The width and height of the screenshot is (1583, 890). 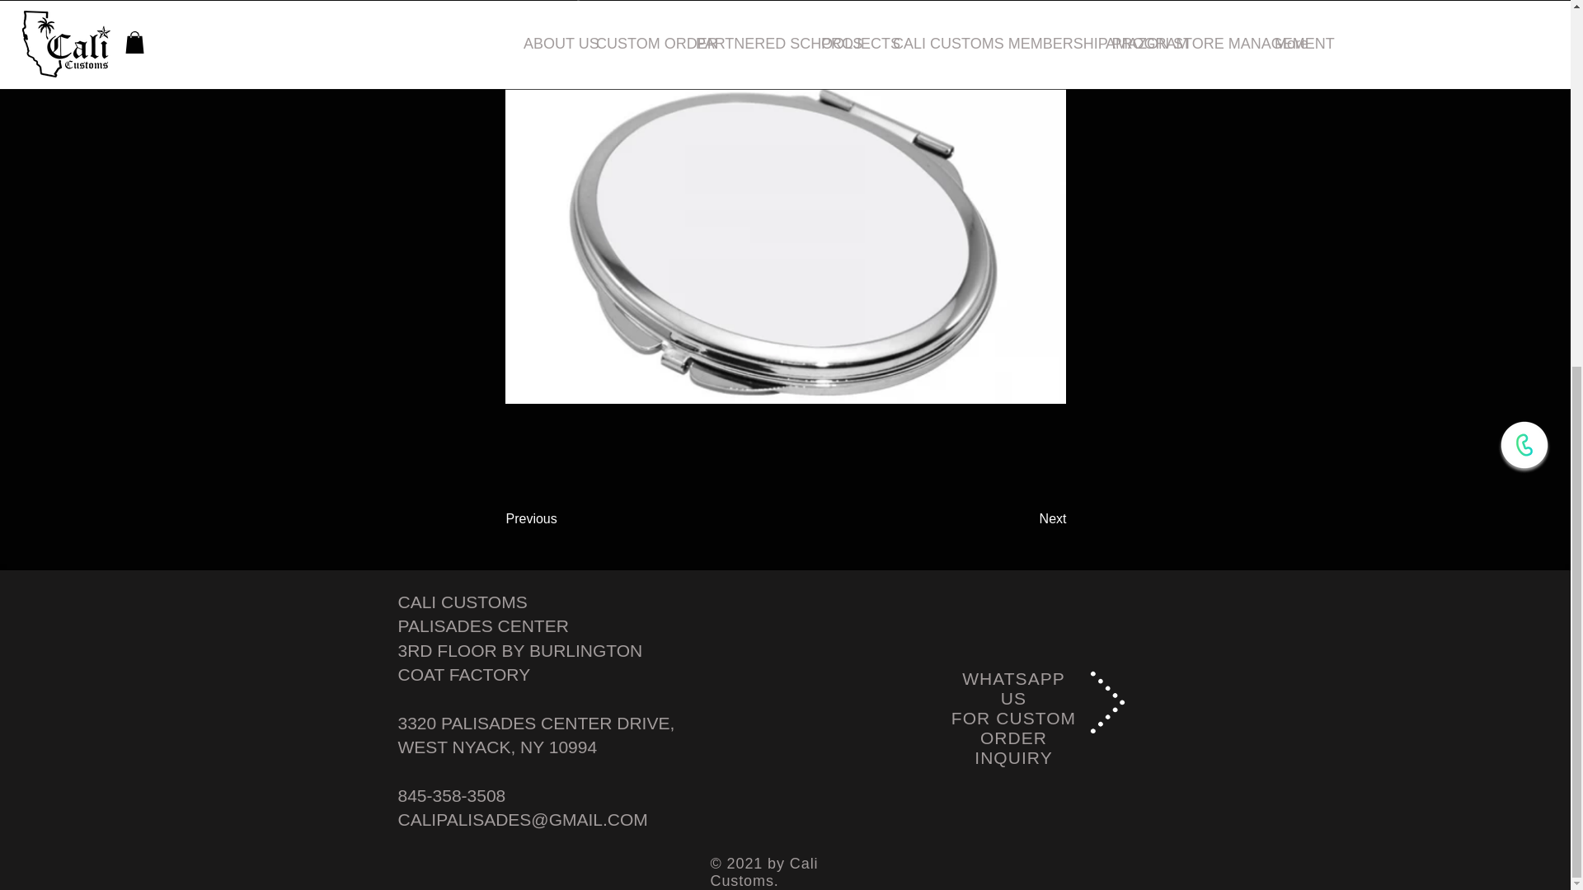 I want to click on Next, so click(x=1026, y=519).